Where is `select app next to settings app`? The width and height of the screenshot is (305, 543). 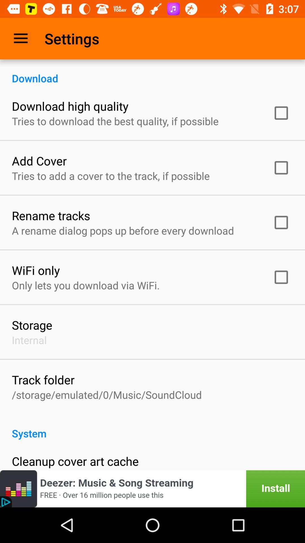 select app next to settings app is located at coordinates (21, 38).